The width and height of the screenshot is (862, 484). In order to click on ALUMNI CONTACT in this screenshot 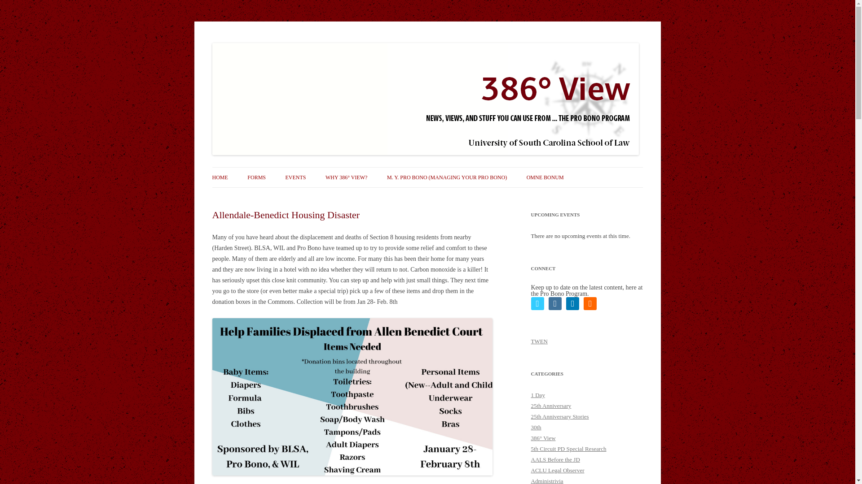, I will do `click(292, 196)`.